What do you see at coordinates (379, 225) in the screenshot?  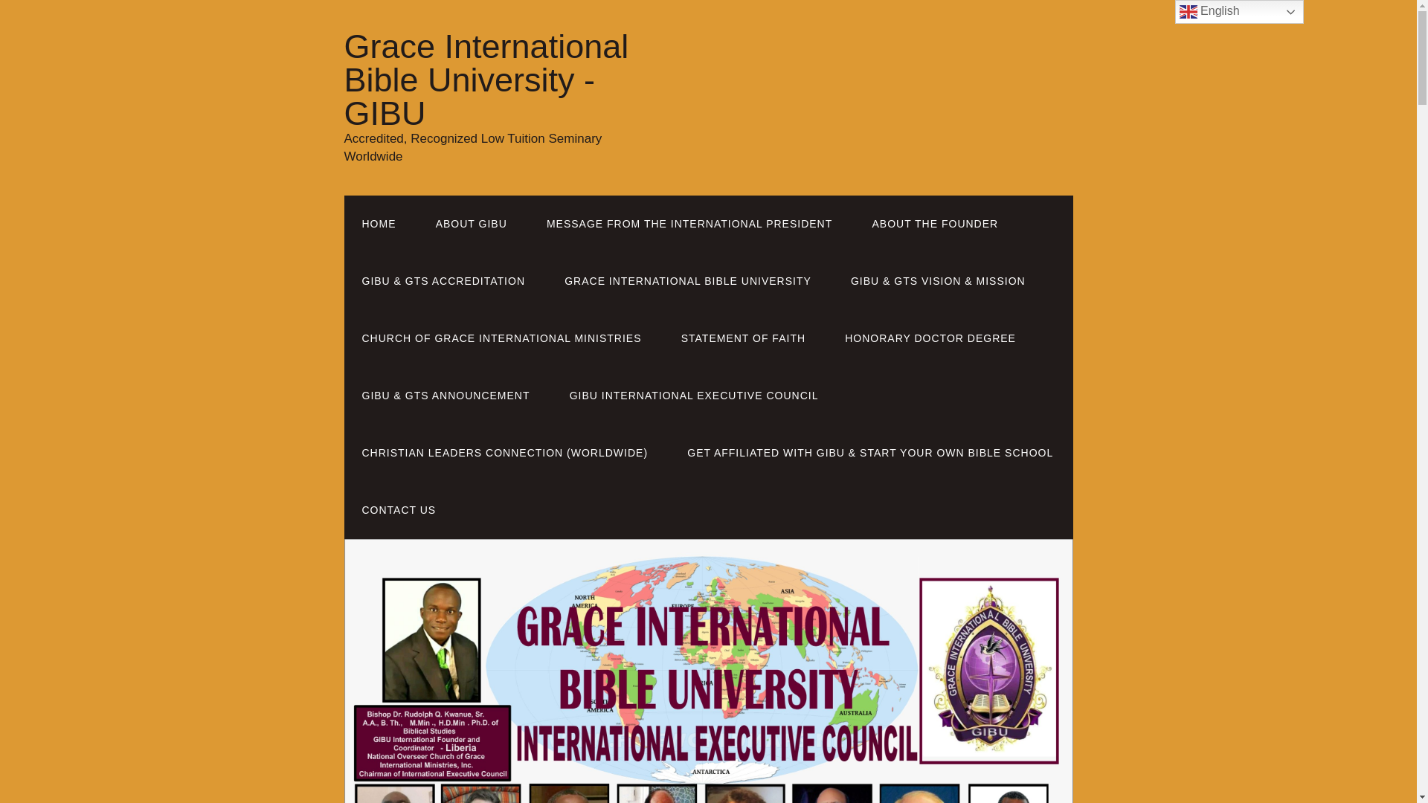 I see `HOME` at bounding box center [379, 225].